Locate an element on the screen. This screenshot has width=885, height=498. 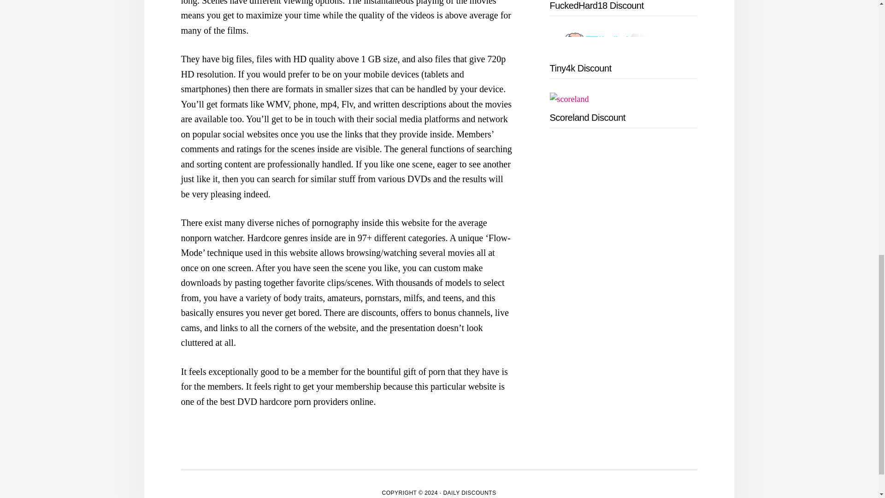
Tiny4k Discount is located at coordinates (580, 68).